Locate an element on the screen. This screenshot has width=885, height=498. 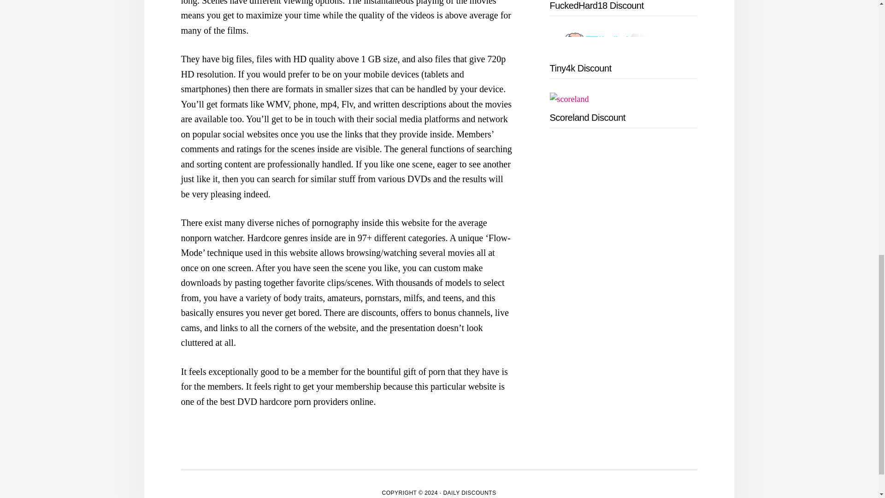
Tiny4k Discount is located at coordinates (580, 68).